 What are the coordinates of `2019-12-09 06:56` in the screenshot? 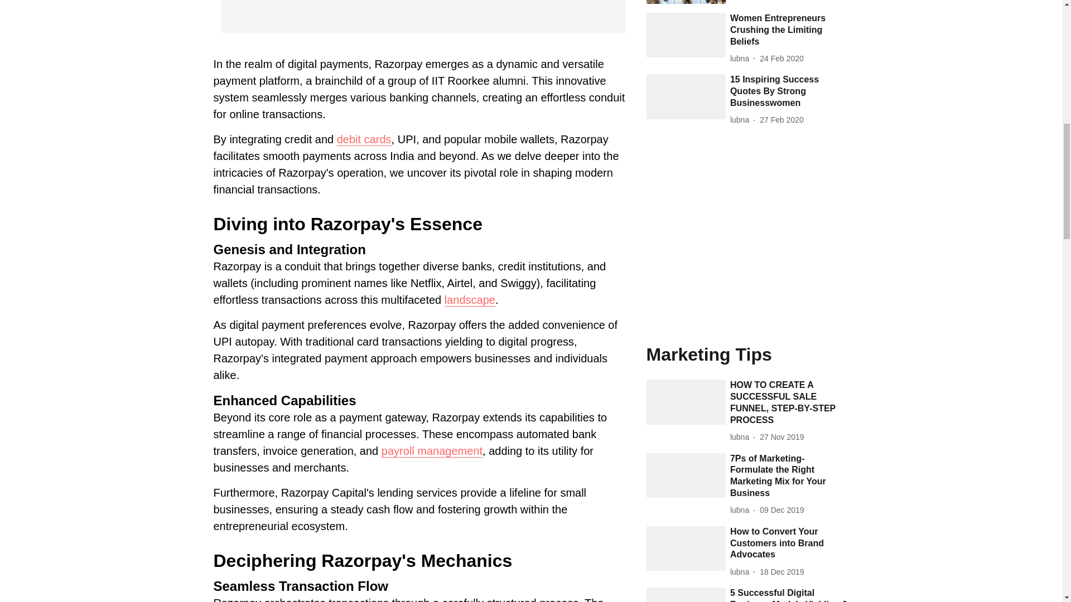 It's located at (781, 510).